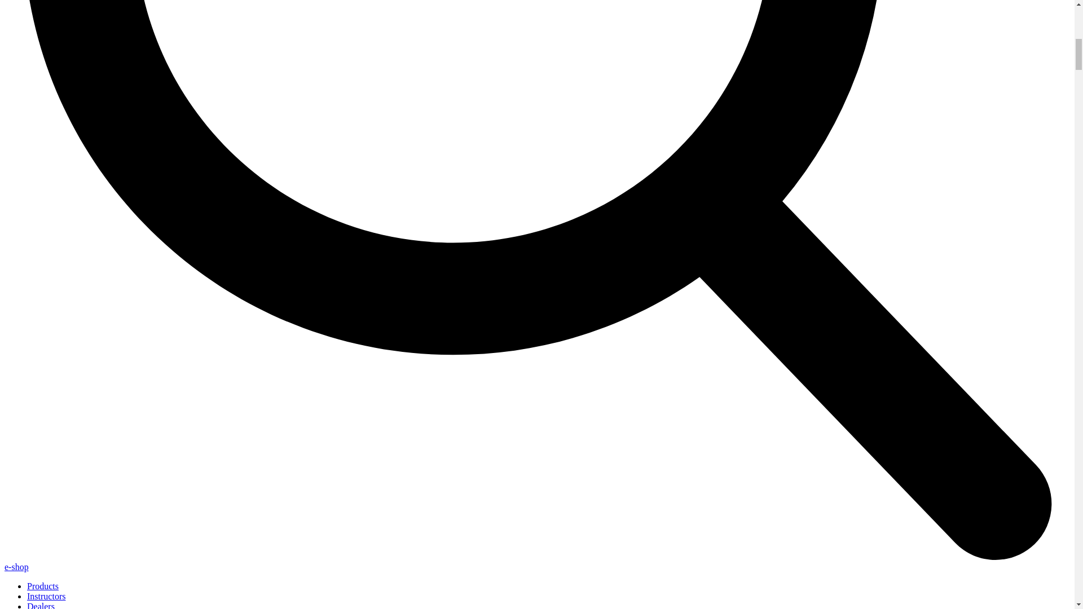  What do you see at coordinates (16, 567) in the screenshot?
I see `e-shop` at bounding box center [16, 567].